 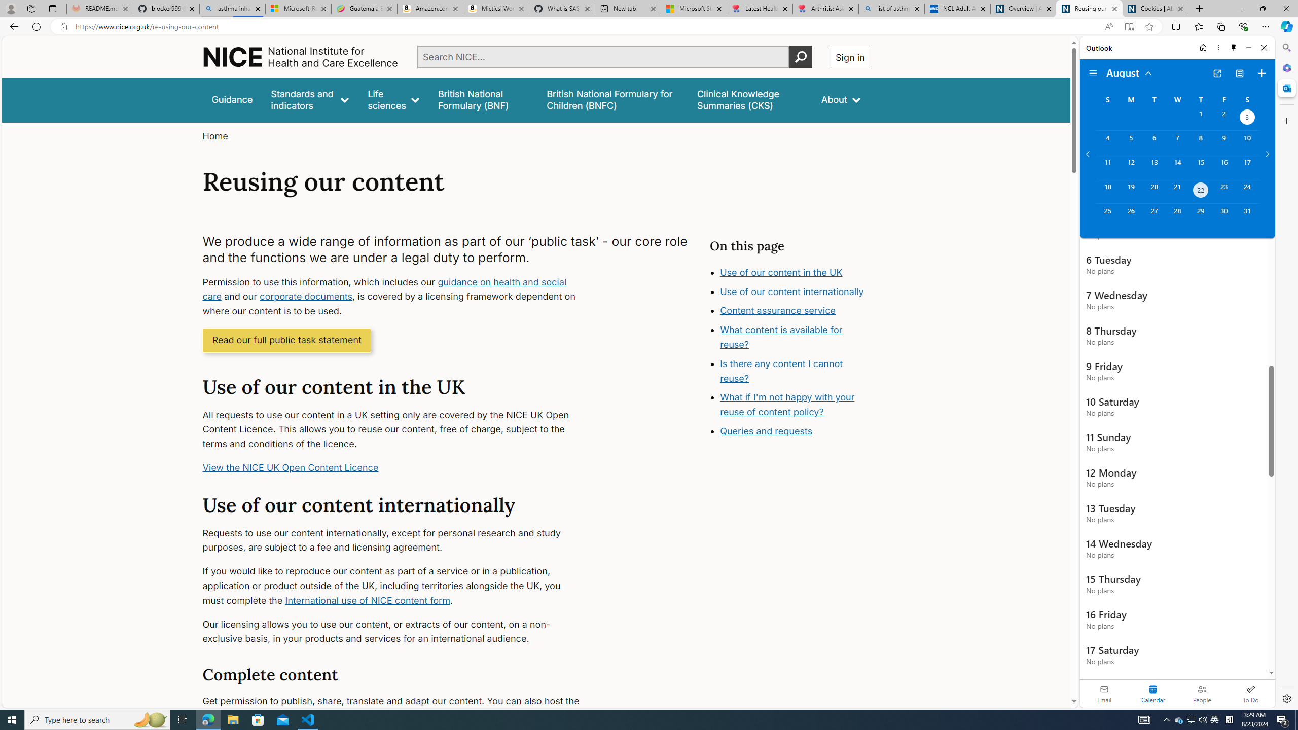 I want to click on What content is available for reuse?, so click(x=799, y=359).